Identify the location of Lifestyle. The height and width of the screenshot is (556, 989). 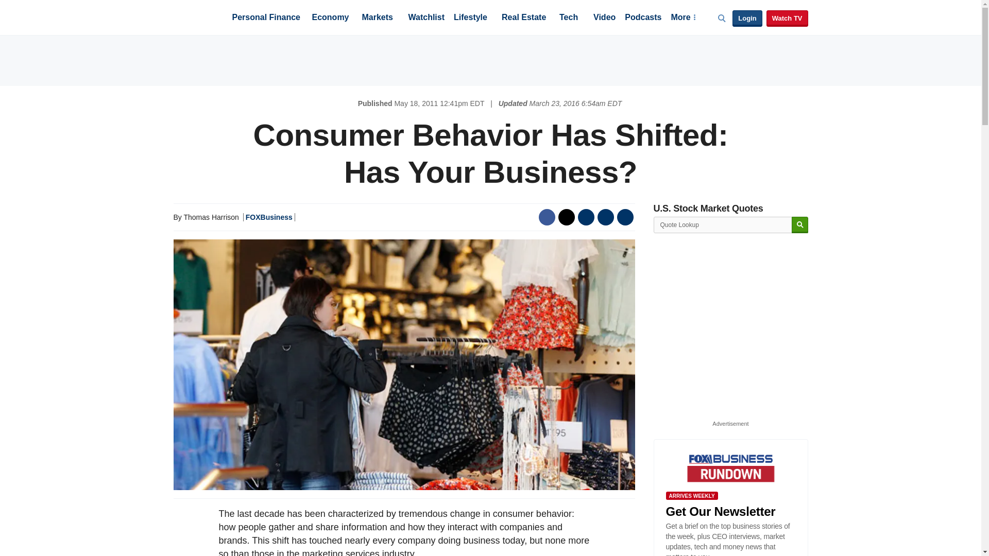
(471, 18).